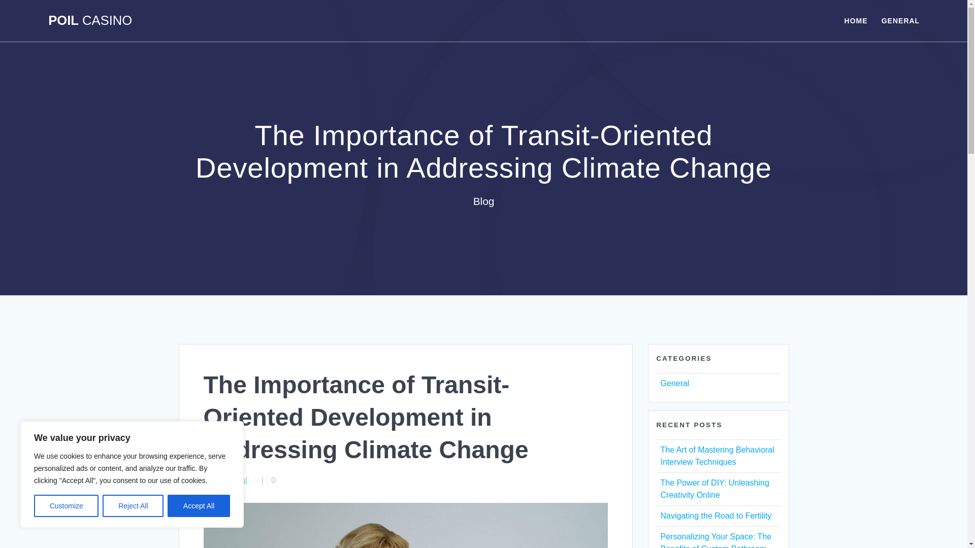 The image size is (975, 548). Describe the element at coordinates (674, 383) in the screenshot. I see `General` at that location.